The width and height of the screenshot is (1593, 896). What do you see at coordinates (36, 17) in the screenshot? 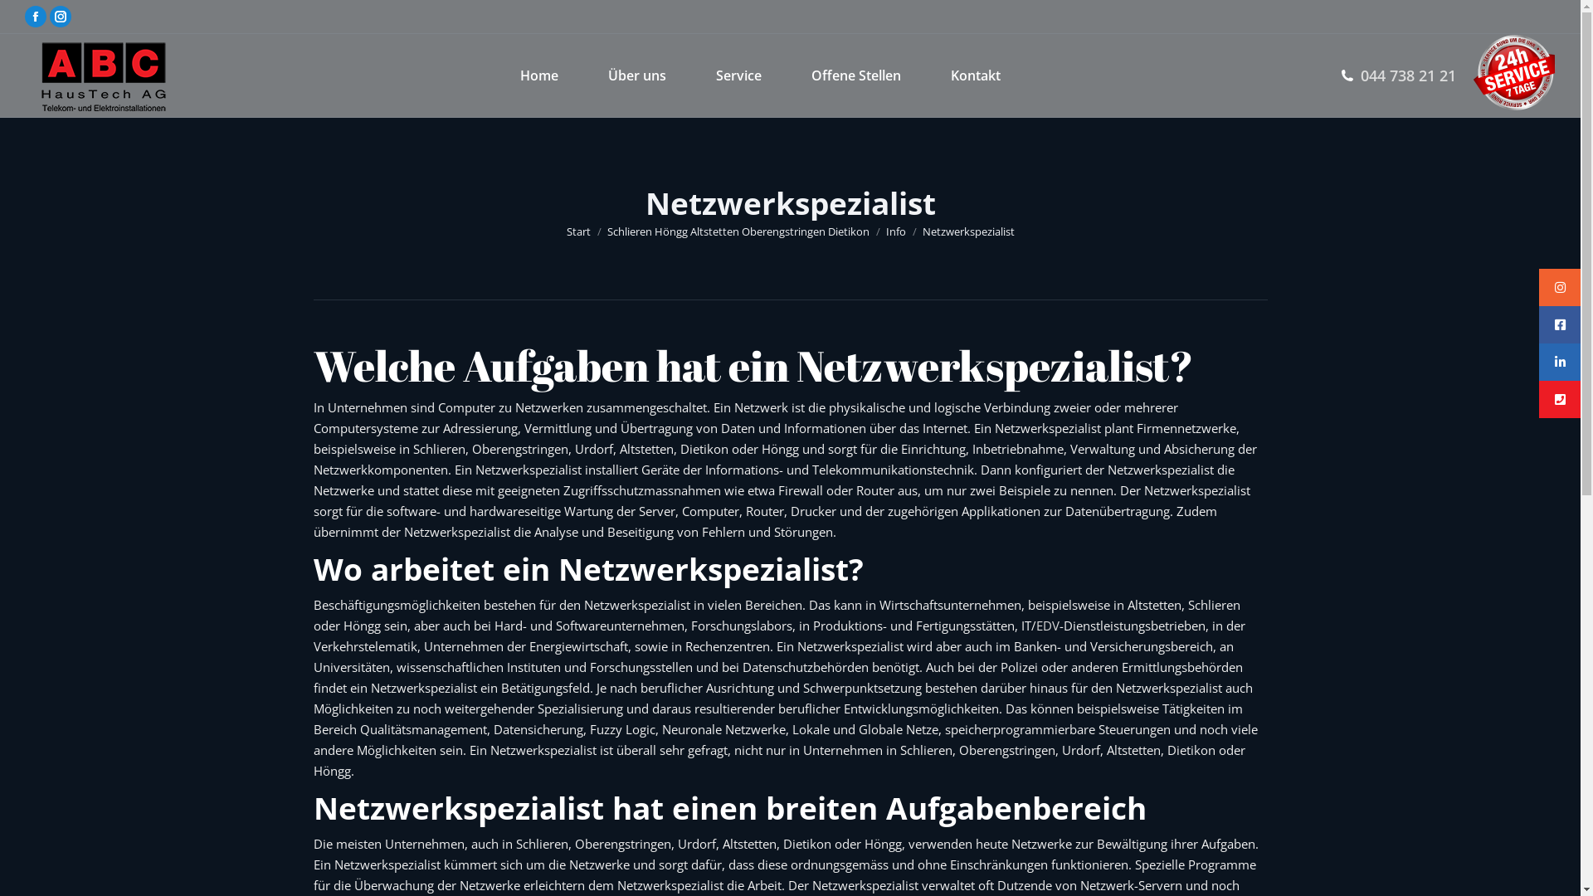
I see `Facebook page opens in new window` at bounding box center [36, 17].